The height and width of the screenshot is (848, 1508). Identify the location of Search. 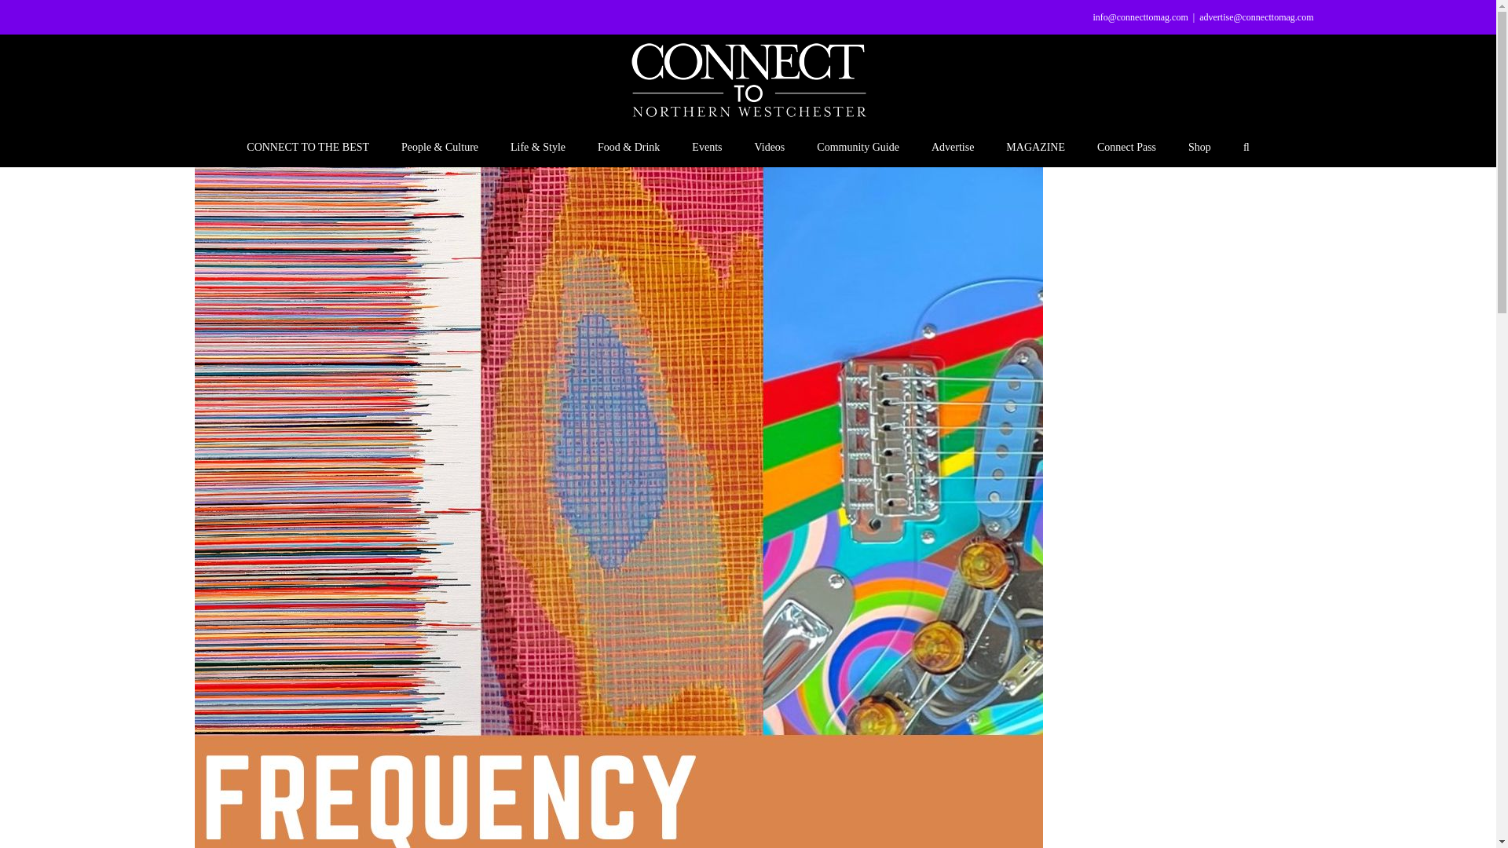
(1246, 146).